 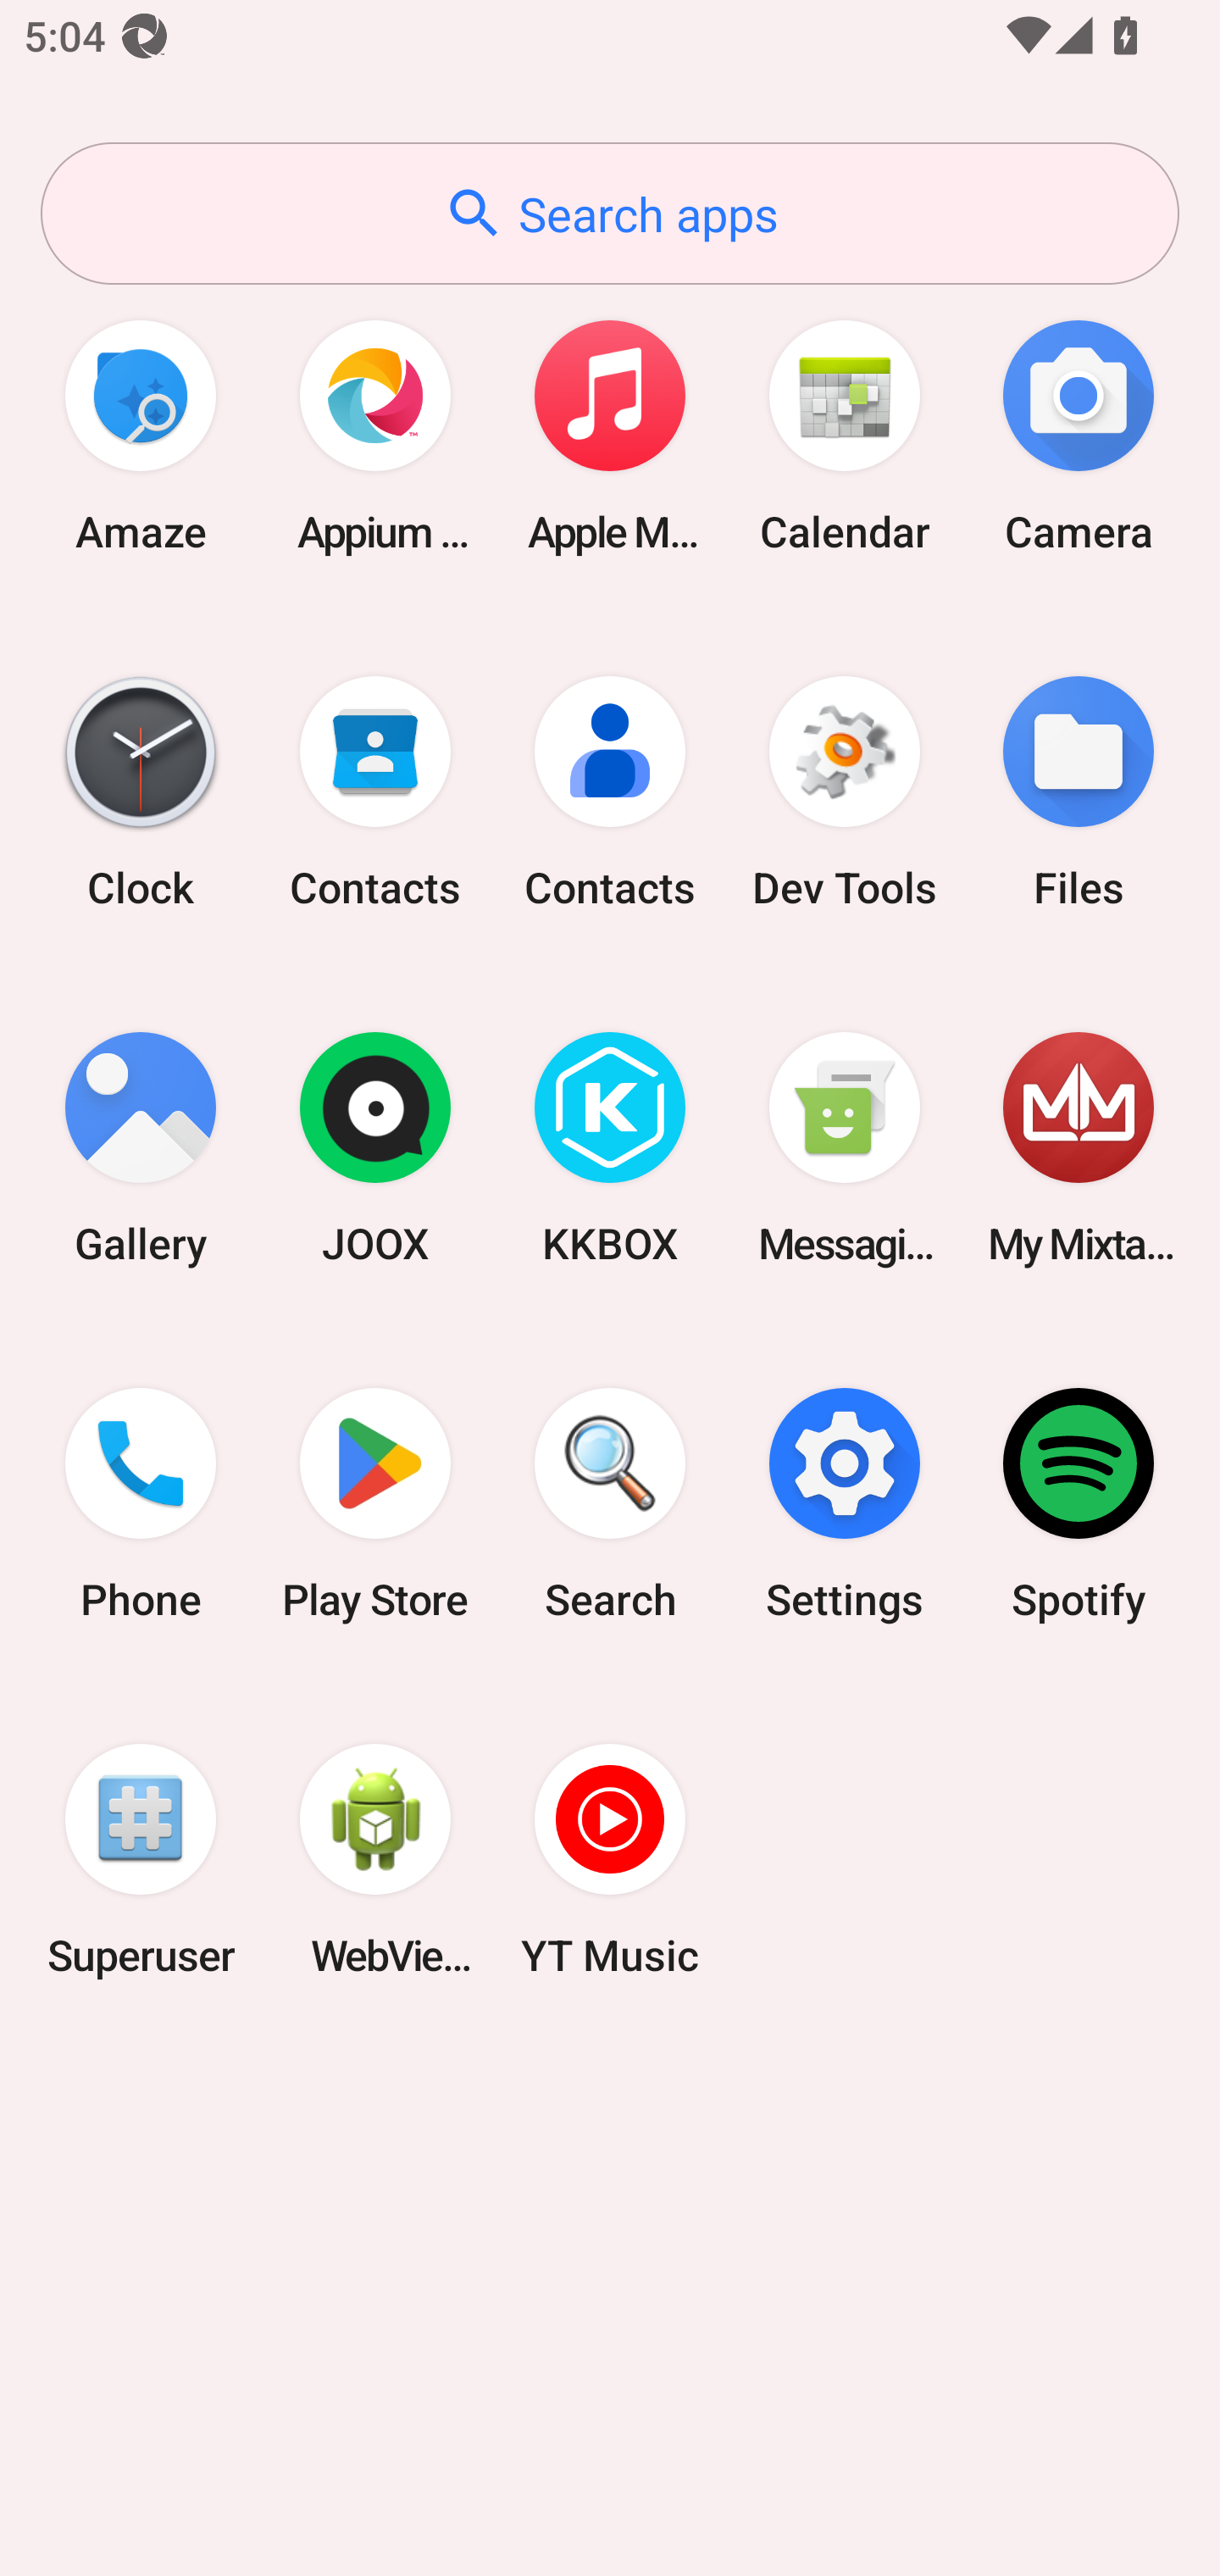 What do you see at coordinates (1079, 1149) in the screenshot?
I see `My Mixtapez` at bounding box center [1079, 1149].